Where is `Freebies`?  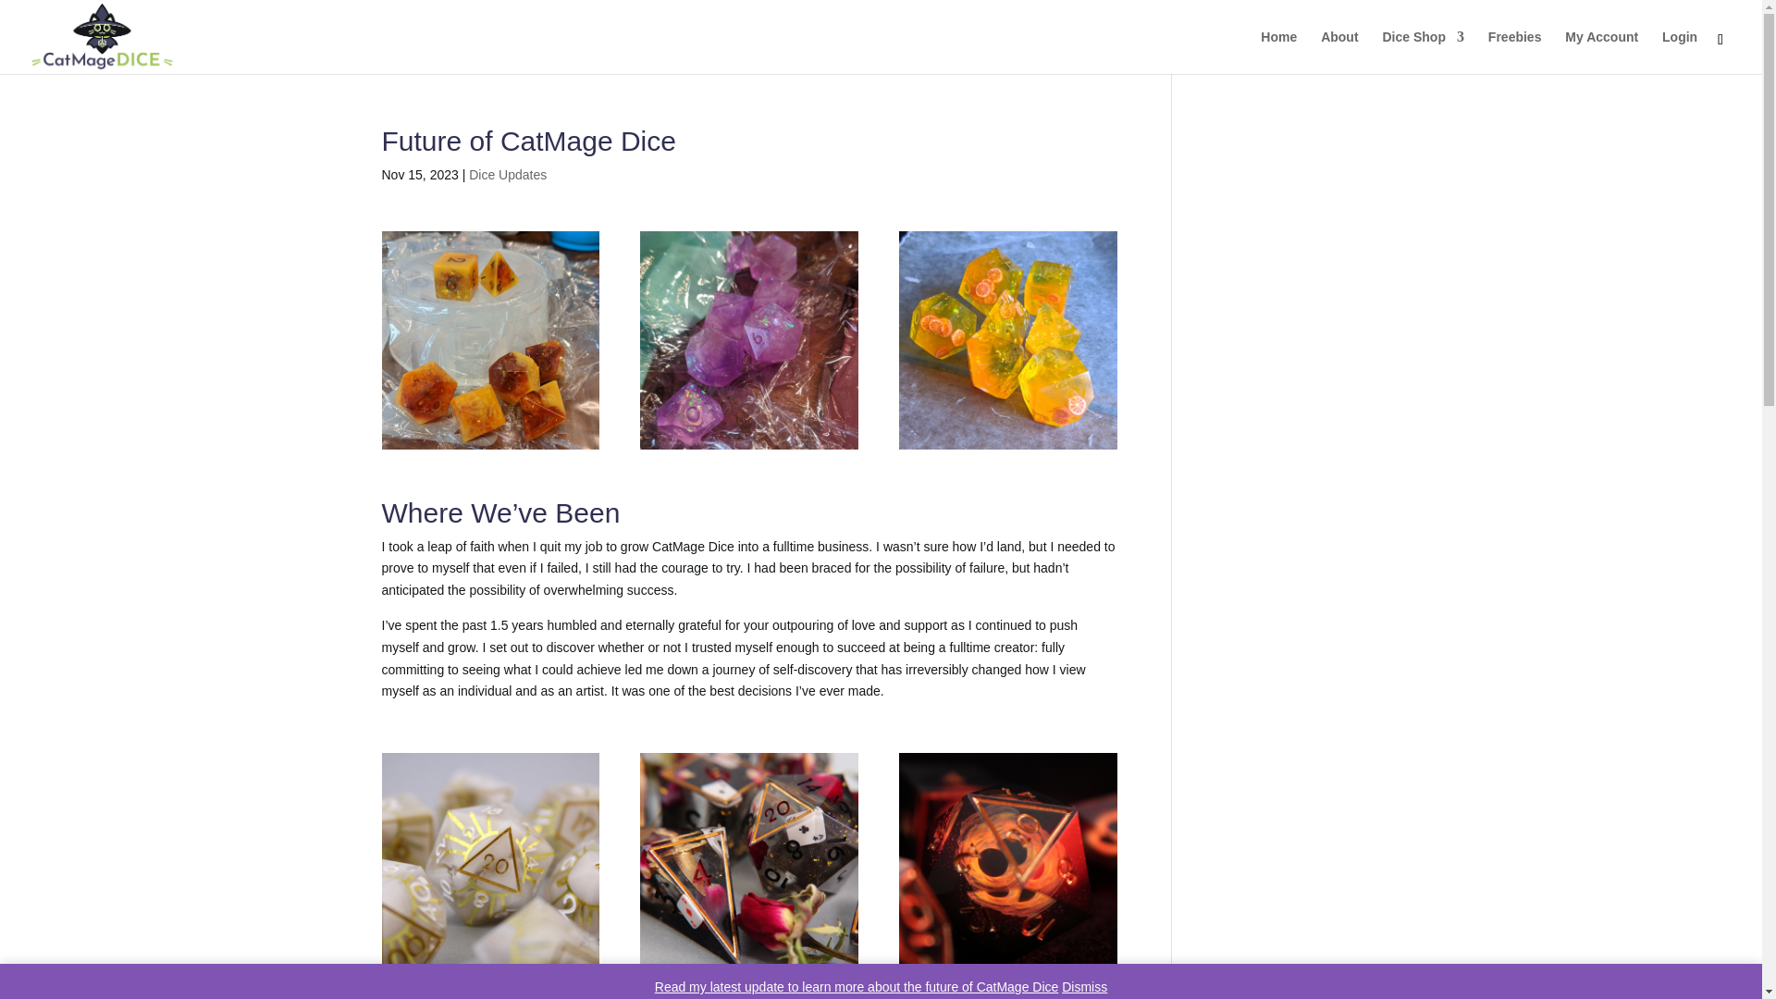 Freebies is located at coordinates (1514, 52).